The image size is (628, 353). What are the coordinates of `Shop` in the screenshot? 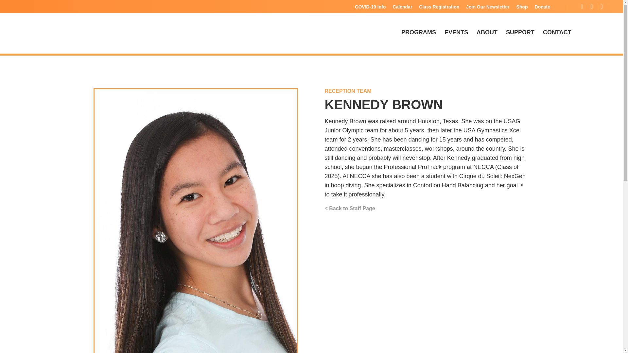 It's located at (522, 7).